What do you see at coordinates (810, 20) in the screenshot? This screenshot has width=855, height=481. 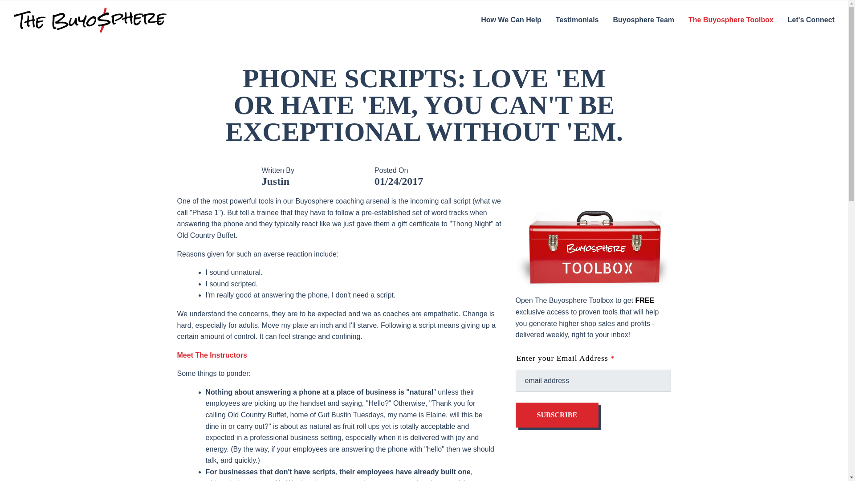 I see `Let's Connect` at bounding box center [810, 20].